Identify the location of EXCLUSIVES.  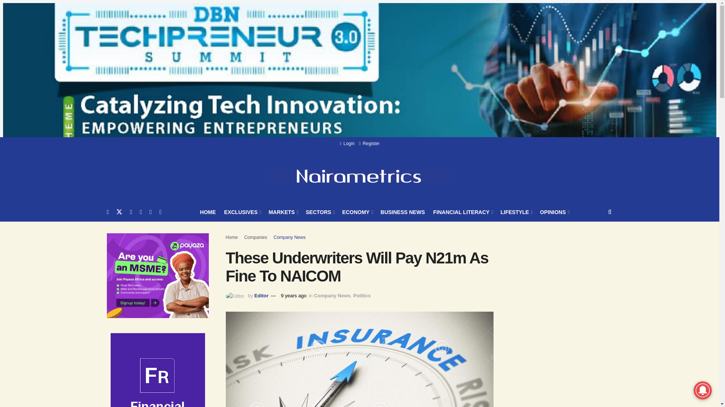
(242, 212).